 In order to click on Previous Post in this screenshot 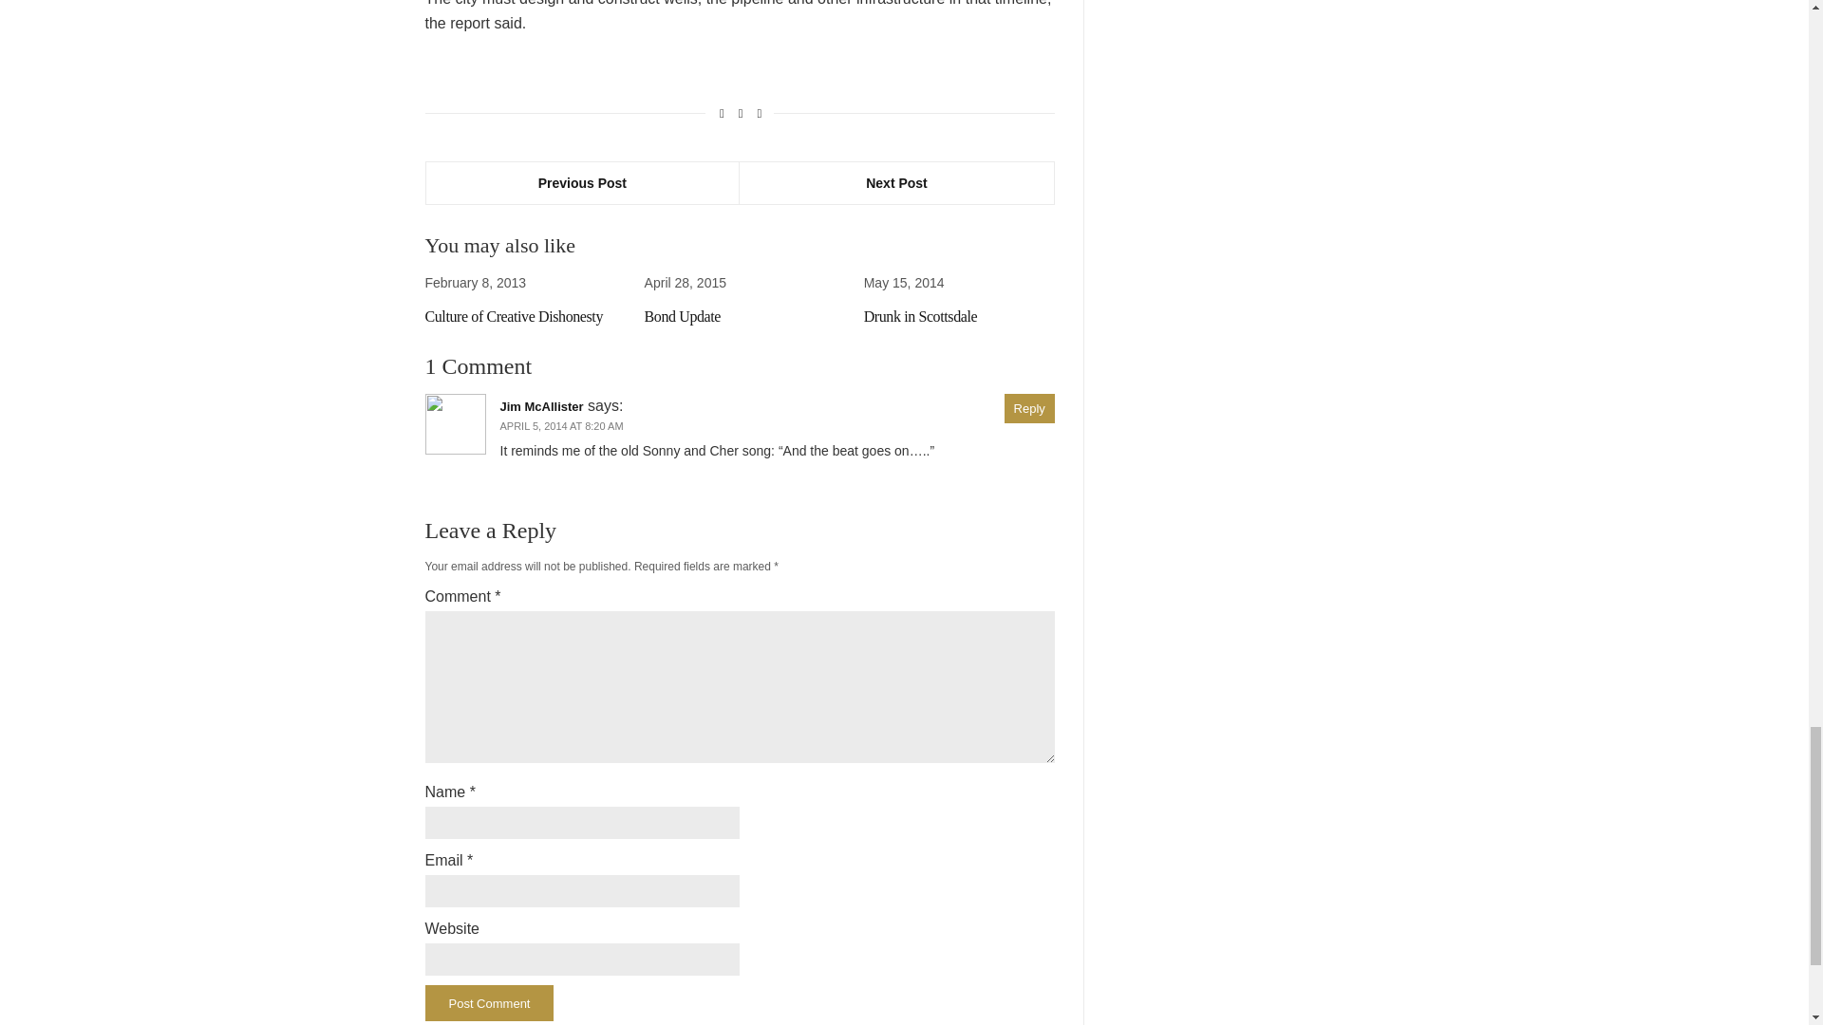, I will do `click(582, 182)`.